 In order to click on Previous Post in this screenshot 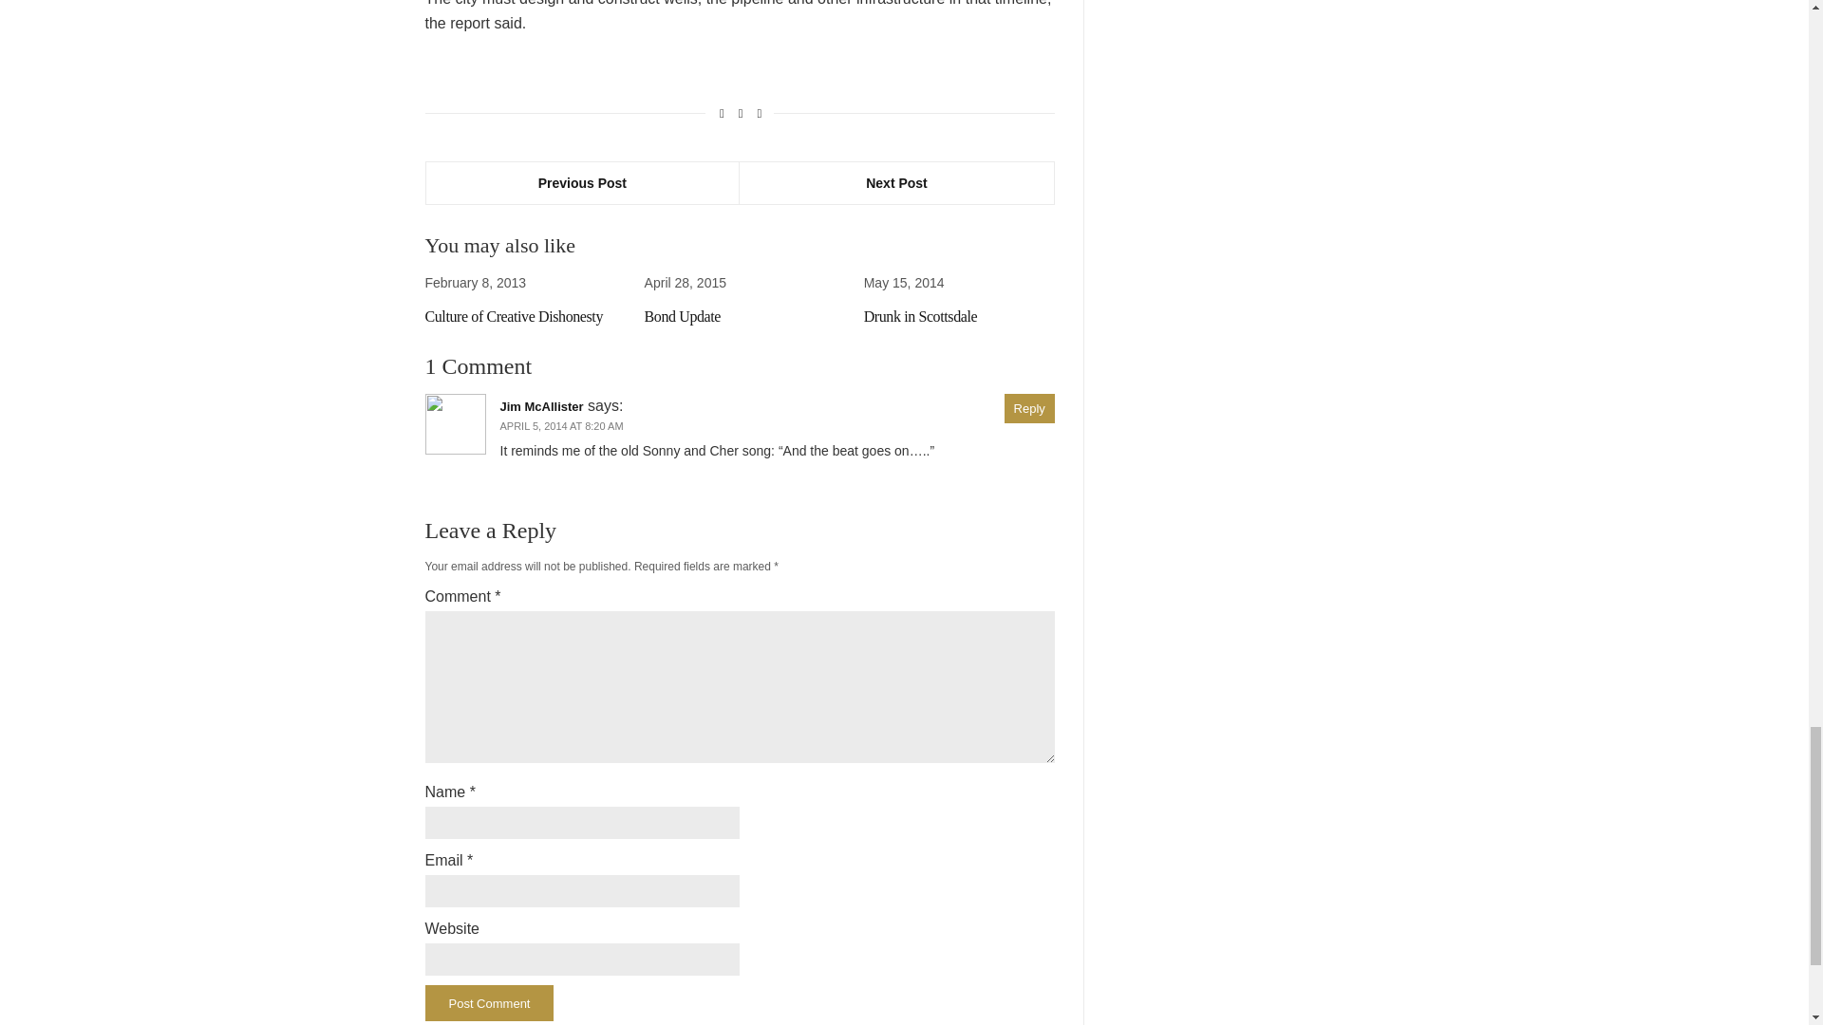, I will do `click(582, 182)`.